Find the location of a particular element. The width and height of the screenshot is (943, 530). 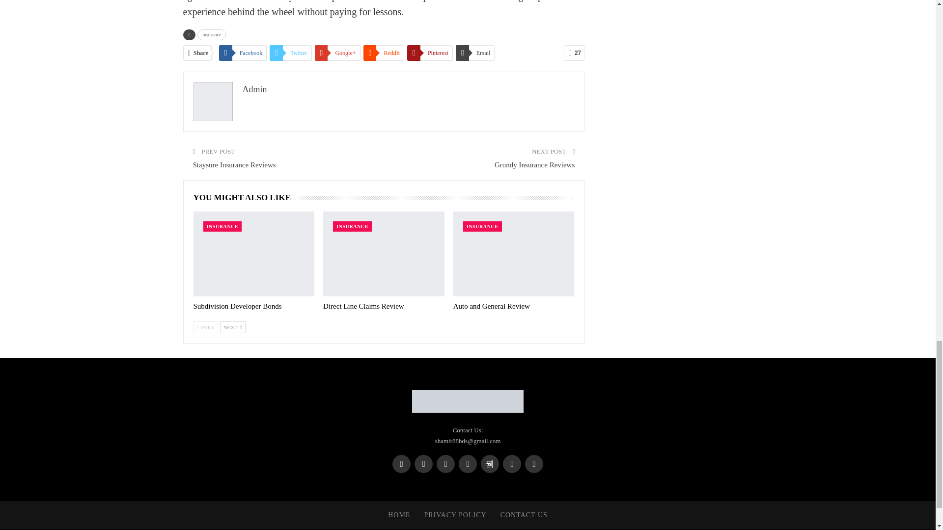

Subdivision Developer Bonds is located at coordinates (238, 306).